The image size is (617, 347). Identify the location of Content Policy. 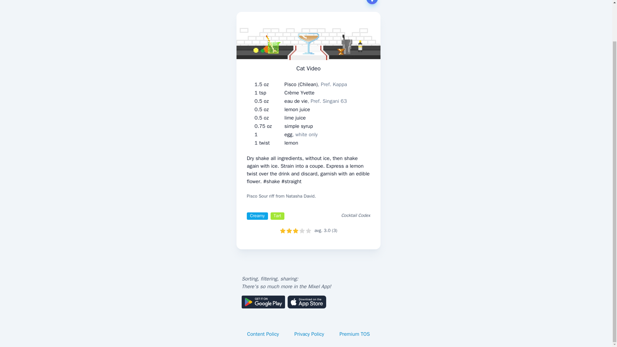
(263, 334).